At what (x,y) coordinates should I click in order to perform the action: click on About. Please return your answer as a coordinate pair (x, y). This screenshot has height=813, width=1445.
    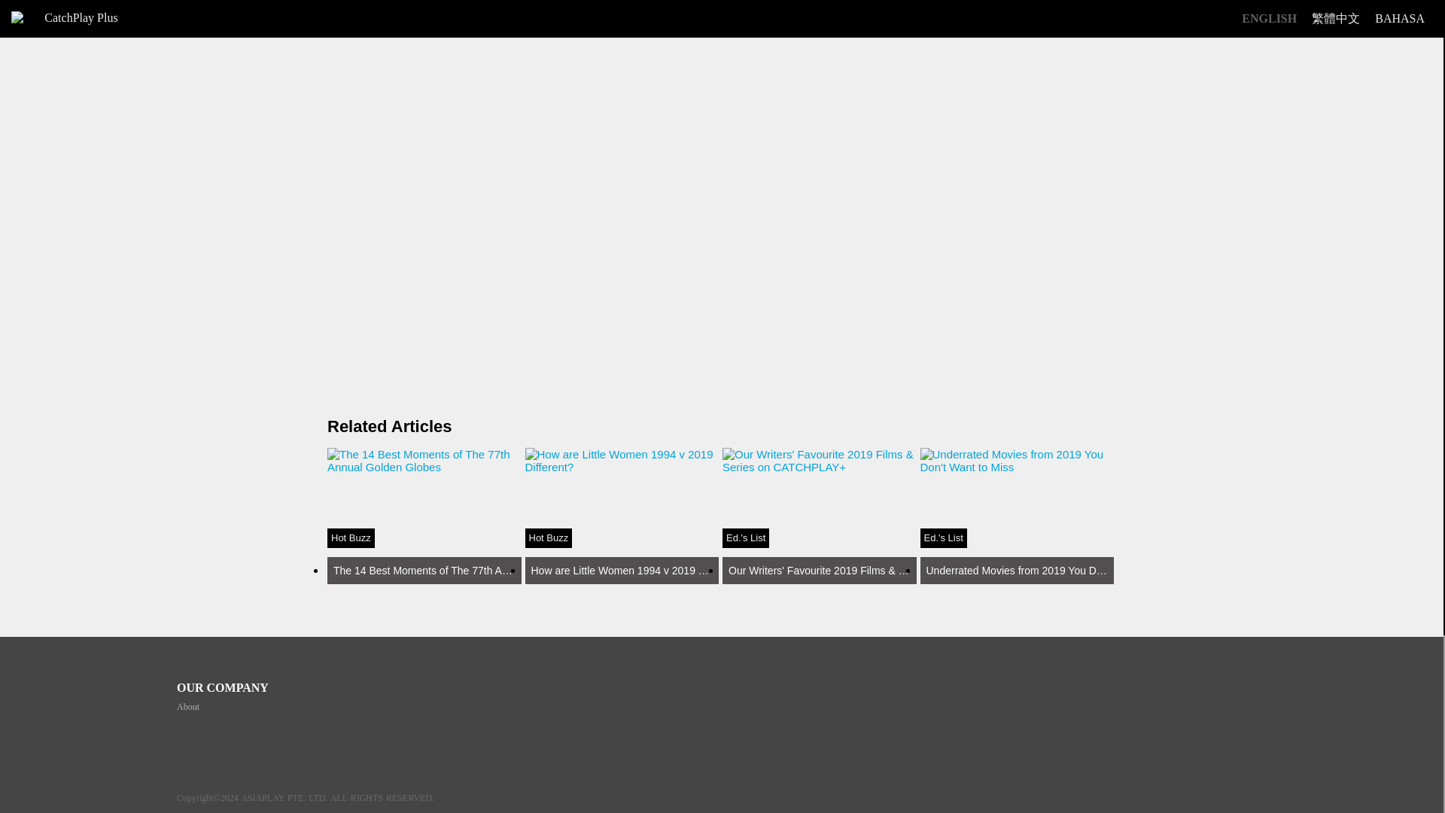
    Looking at the image, I should click on (622, 516).